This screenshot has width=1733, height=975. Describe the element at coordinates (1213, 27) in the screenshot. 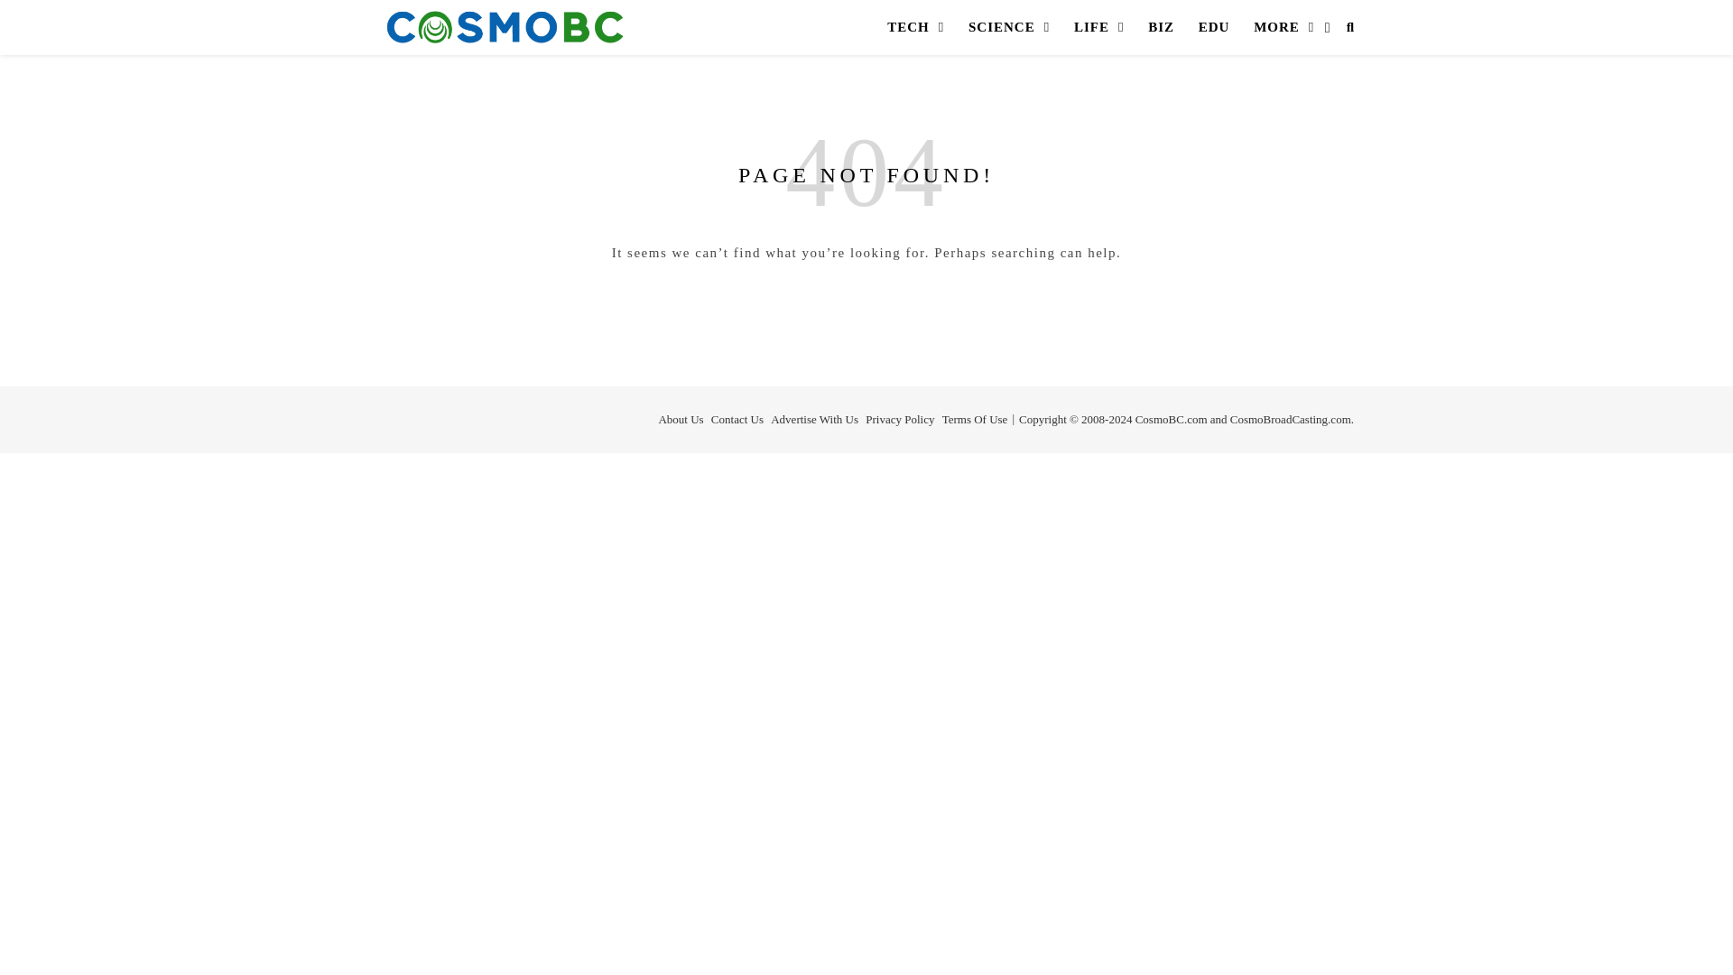

I see `EDU` at that location.